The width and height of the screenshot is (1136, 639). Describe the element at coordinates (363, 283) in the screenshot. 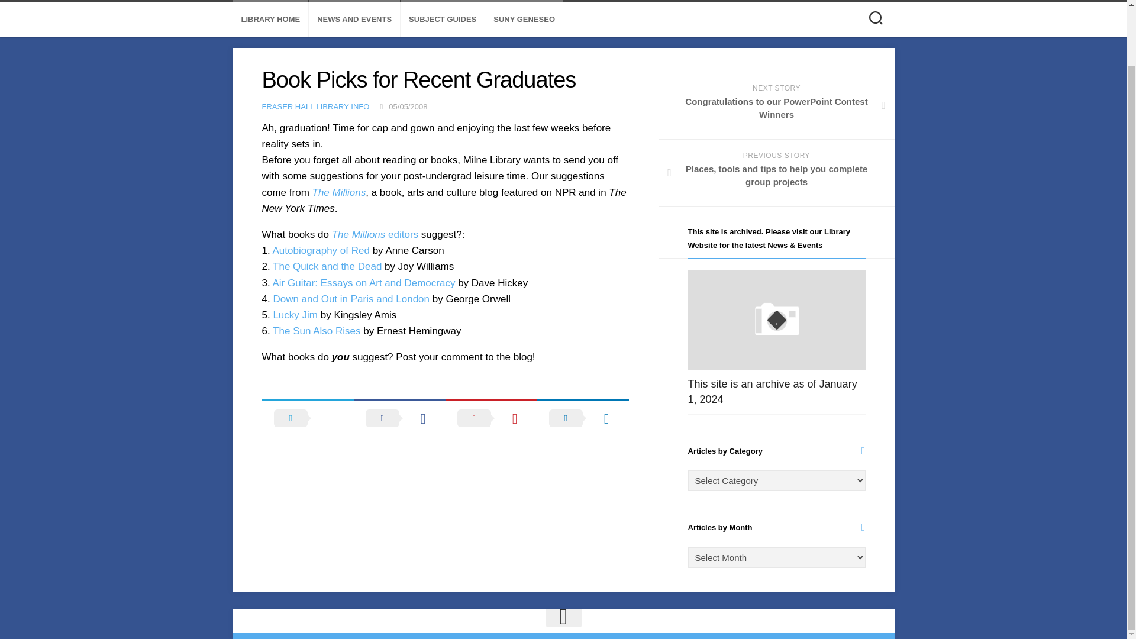

I see `Air Guitar: Essays on Art and Democracy` at that location.